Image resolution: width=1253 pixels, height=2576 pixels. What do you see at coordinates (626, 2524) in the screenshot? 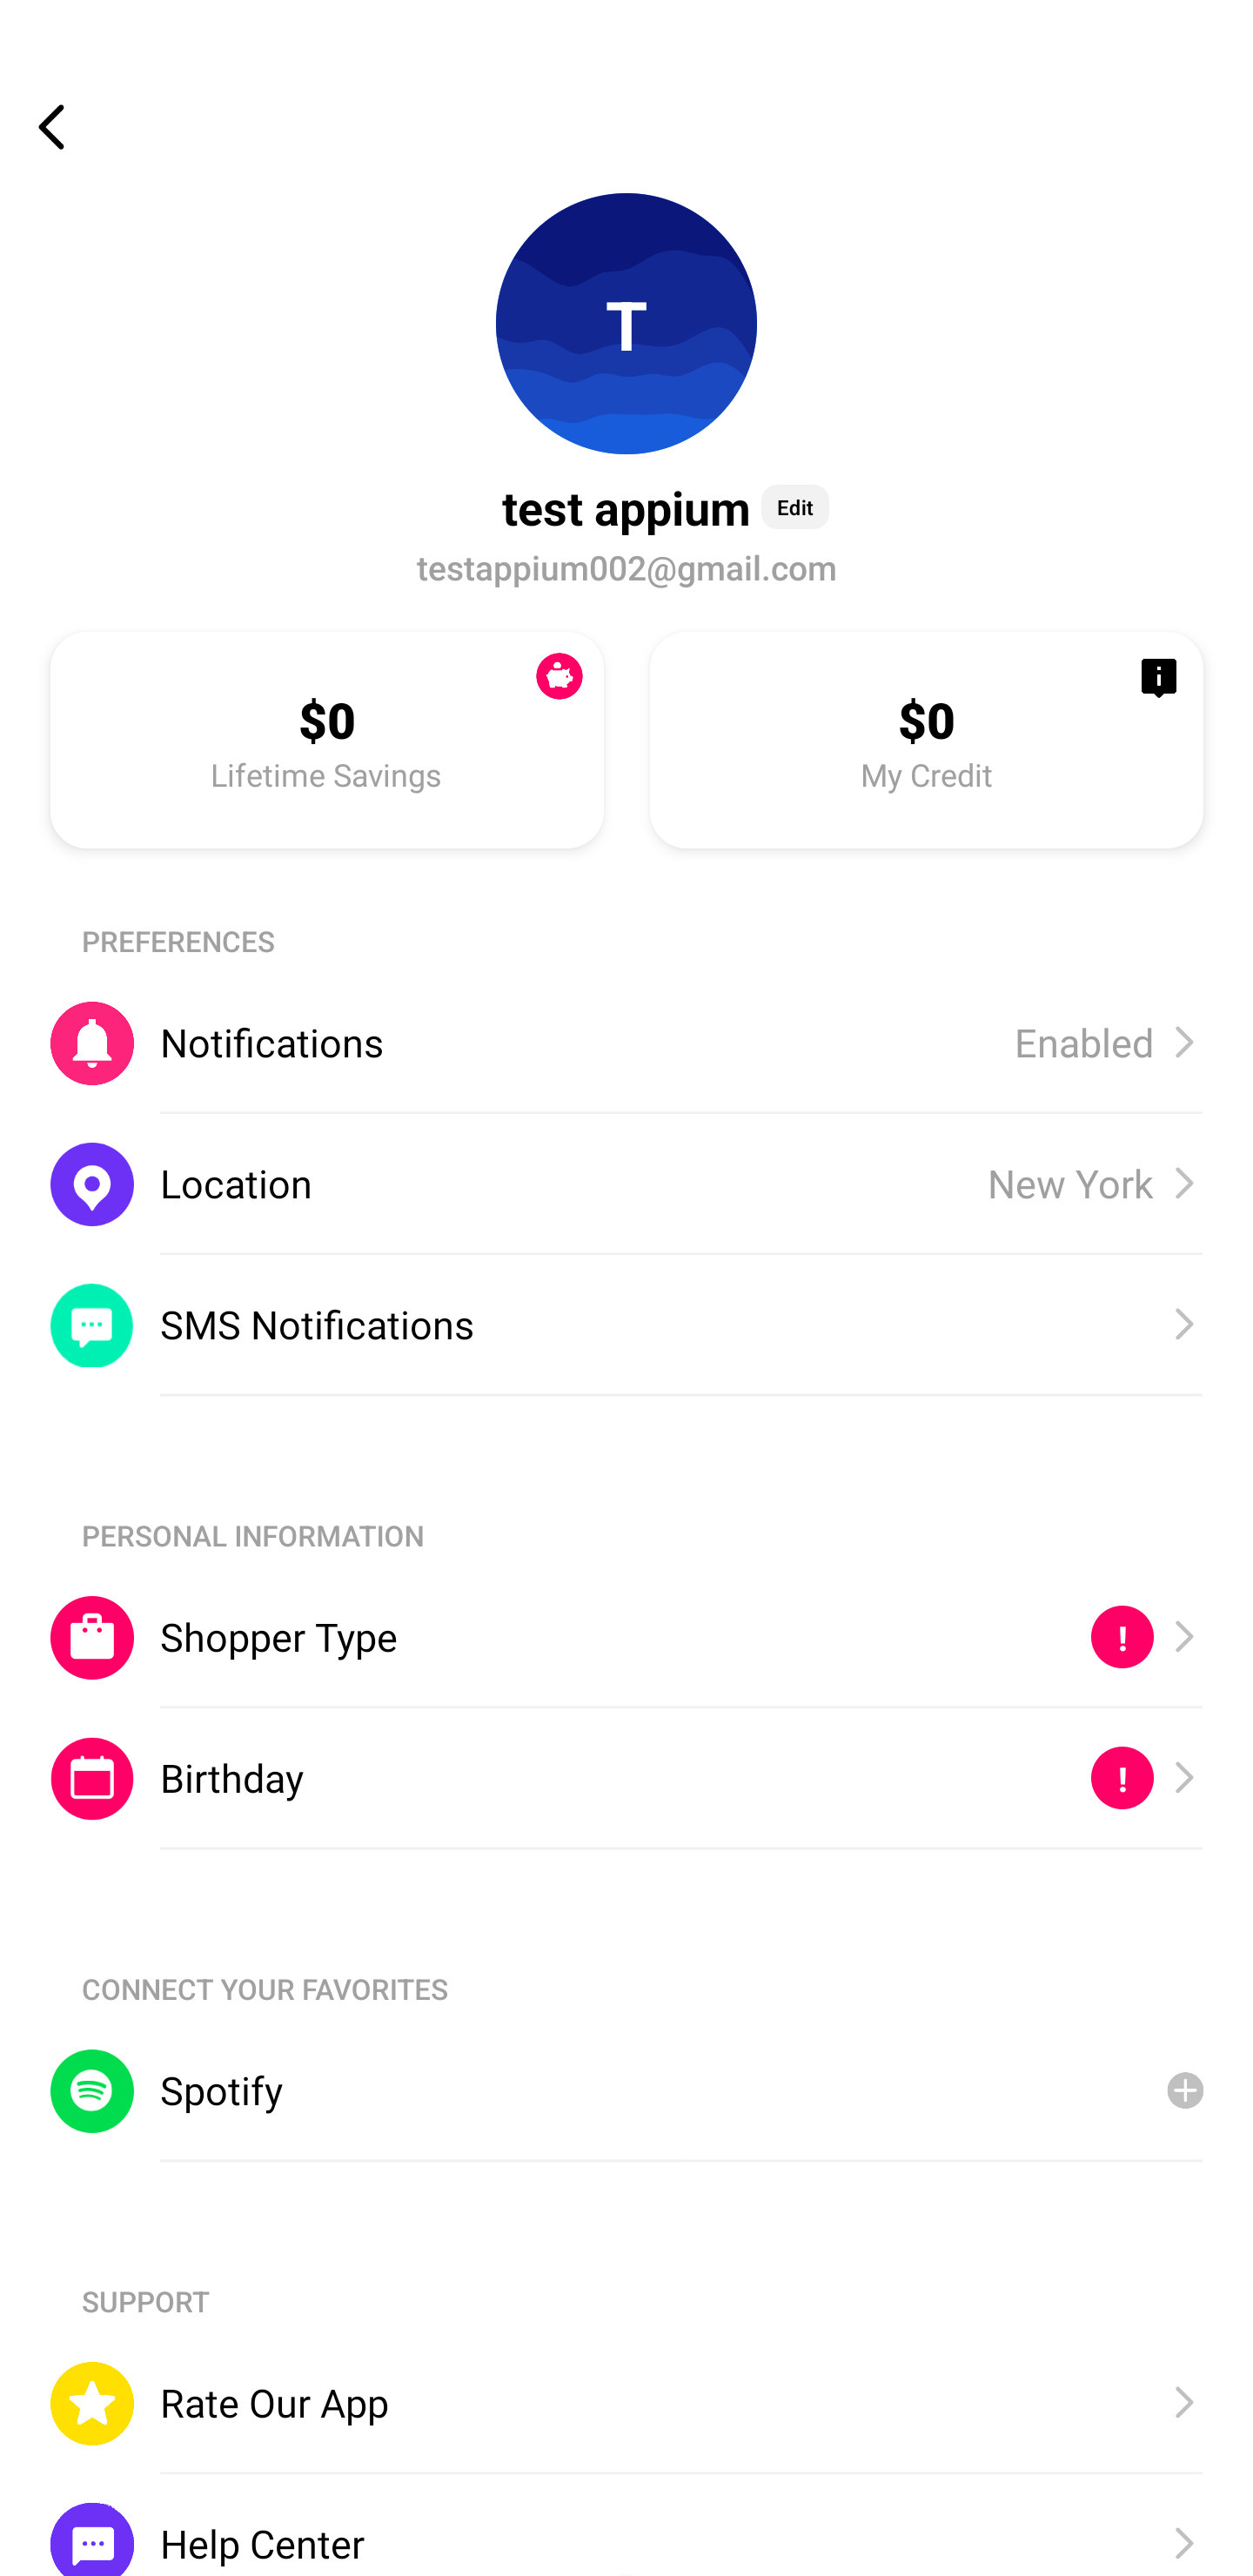
I see `Help Center,    Help Center   ` at bounding box center [626, 2524].